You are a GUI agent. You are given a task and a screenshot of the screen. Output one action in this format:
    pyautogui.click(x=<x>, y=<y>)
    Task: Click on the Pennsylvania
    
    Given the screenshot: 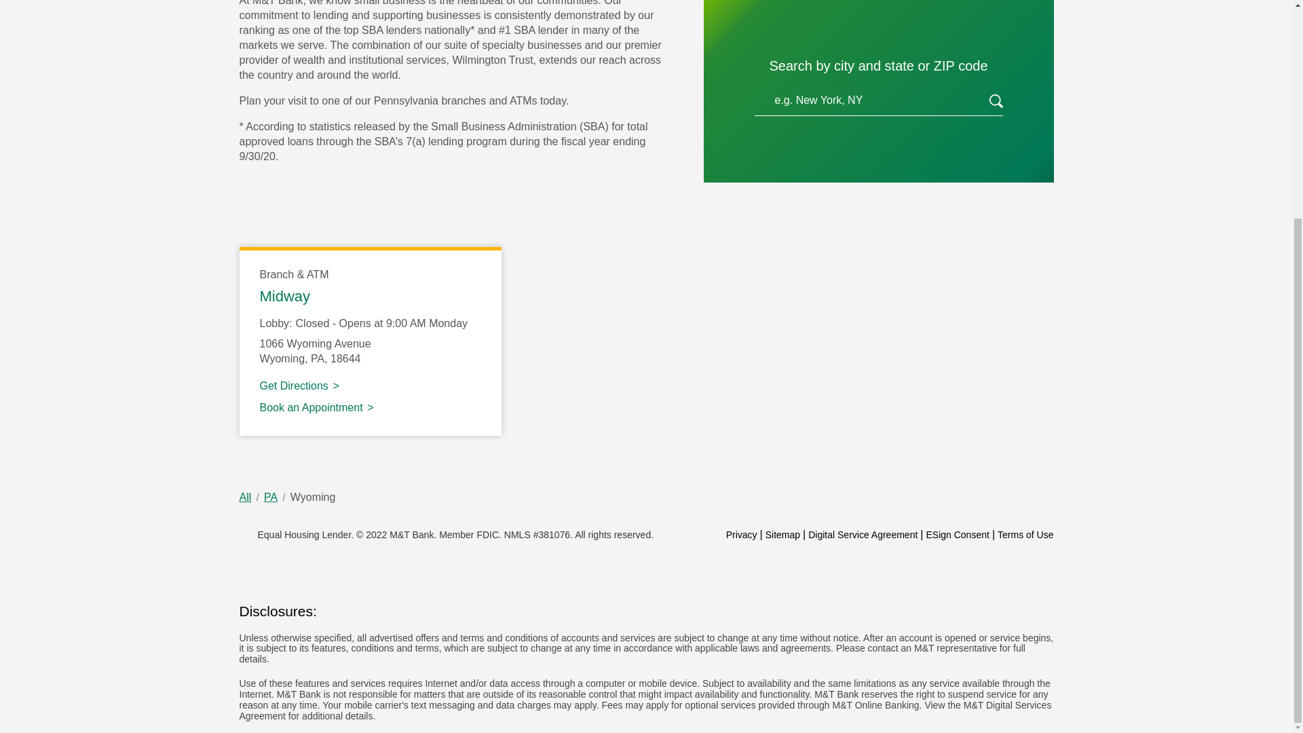 What is the action you would take?
    pyautogui.click(x=318, y=358)
    